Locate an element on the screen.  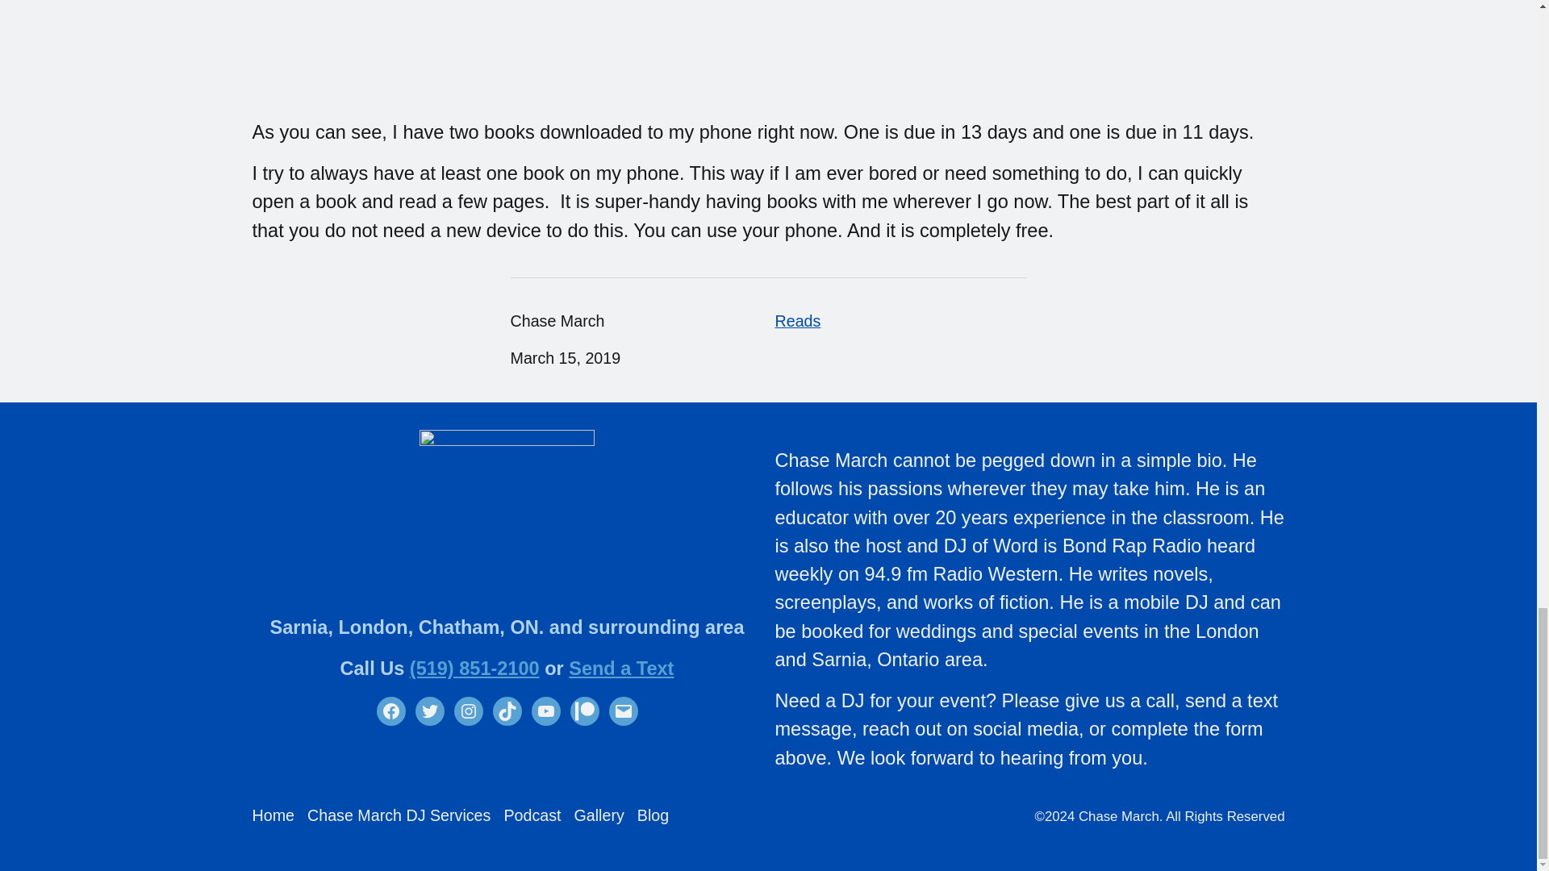
Podcast is located at coordinates (532, 816).